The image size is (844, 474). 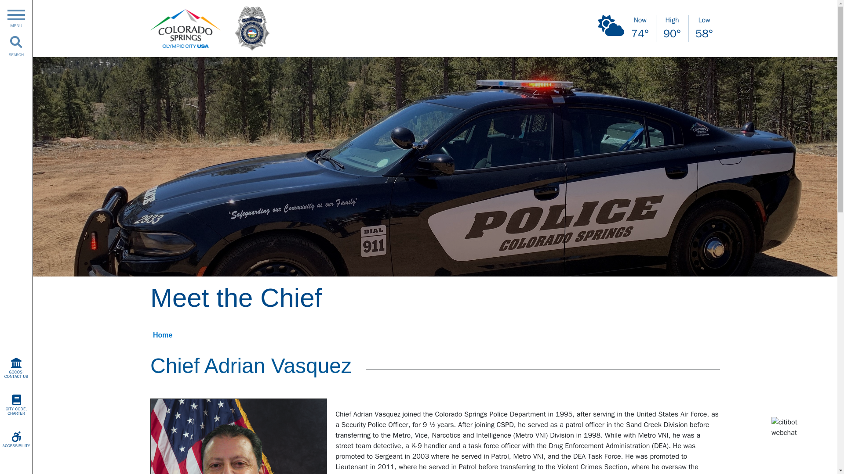 I want to click on Home, so click(x=162, y=335).